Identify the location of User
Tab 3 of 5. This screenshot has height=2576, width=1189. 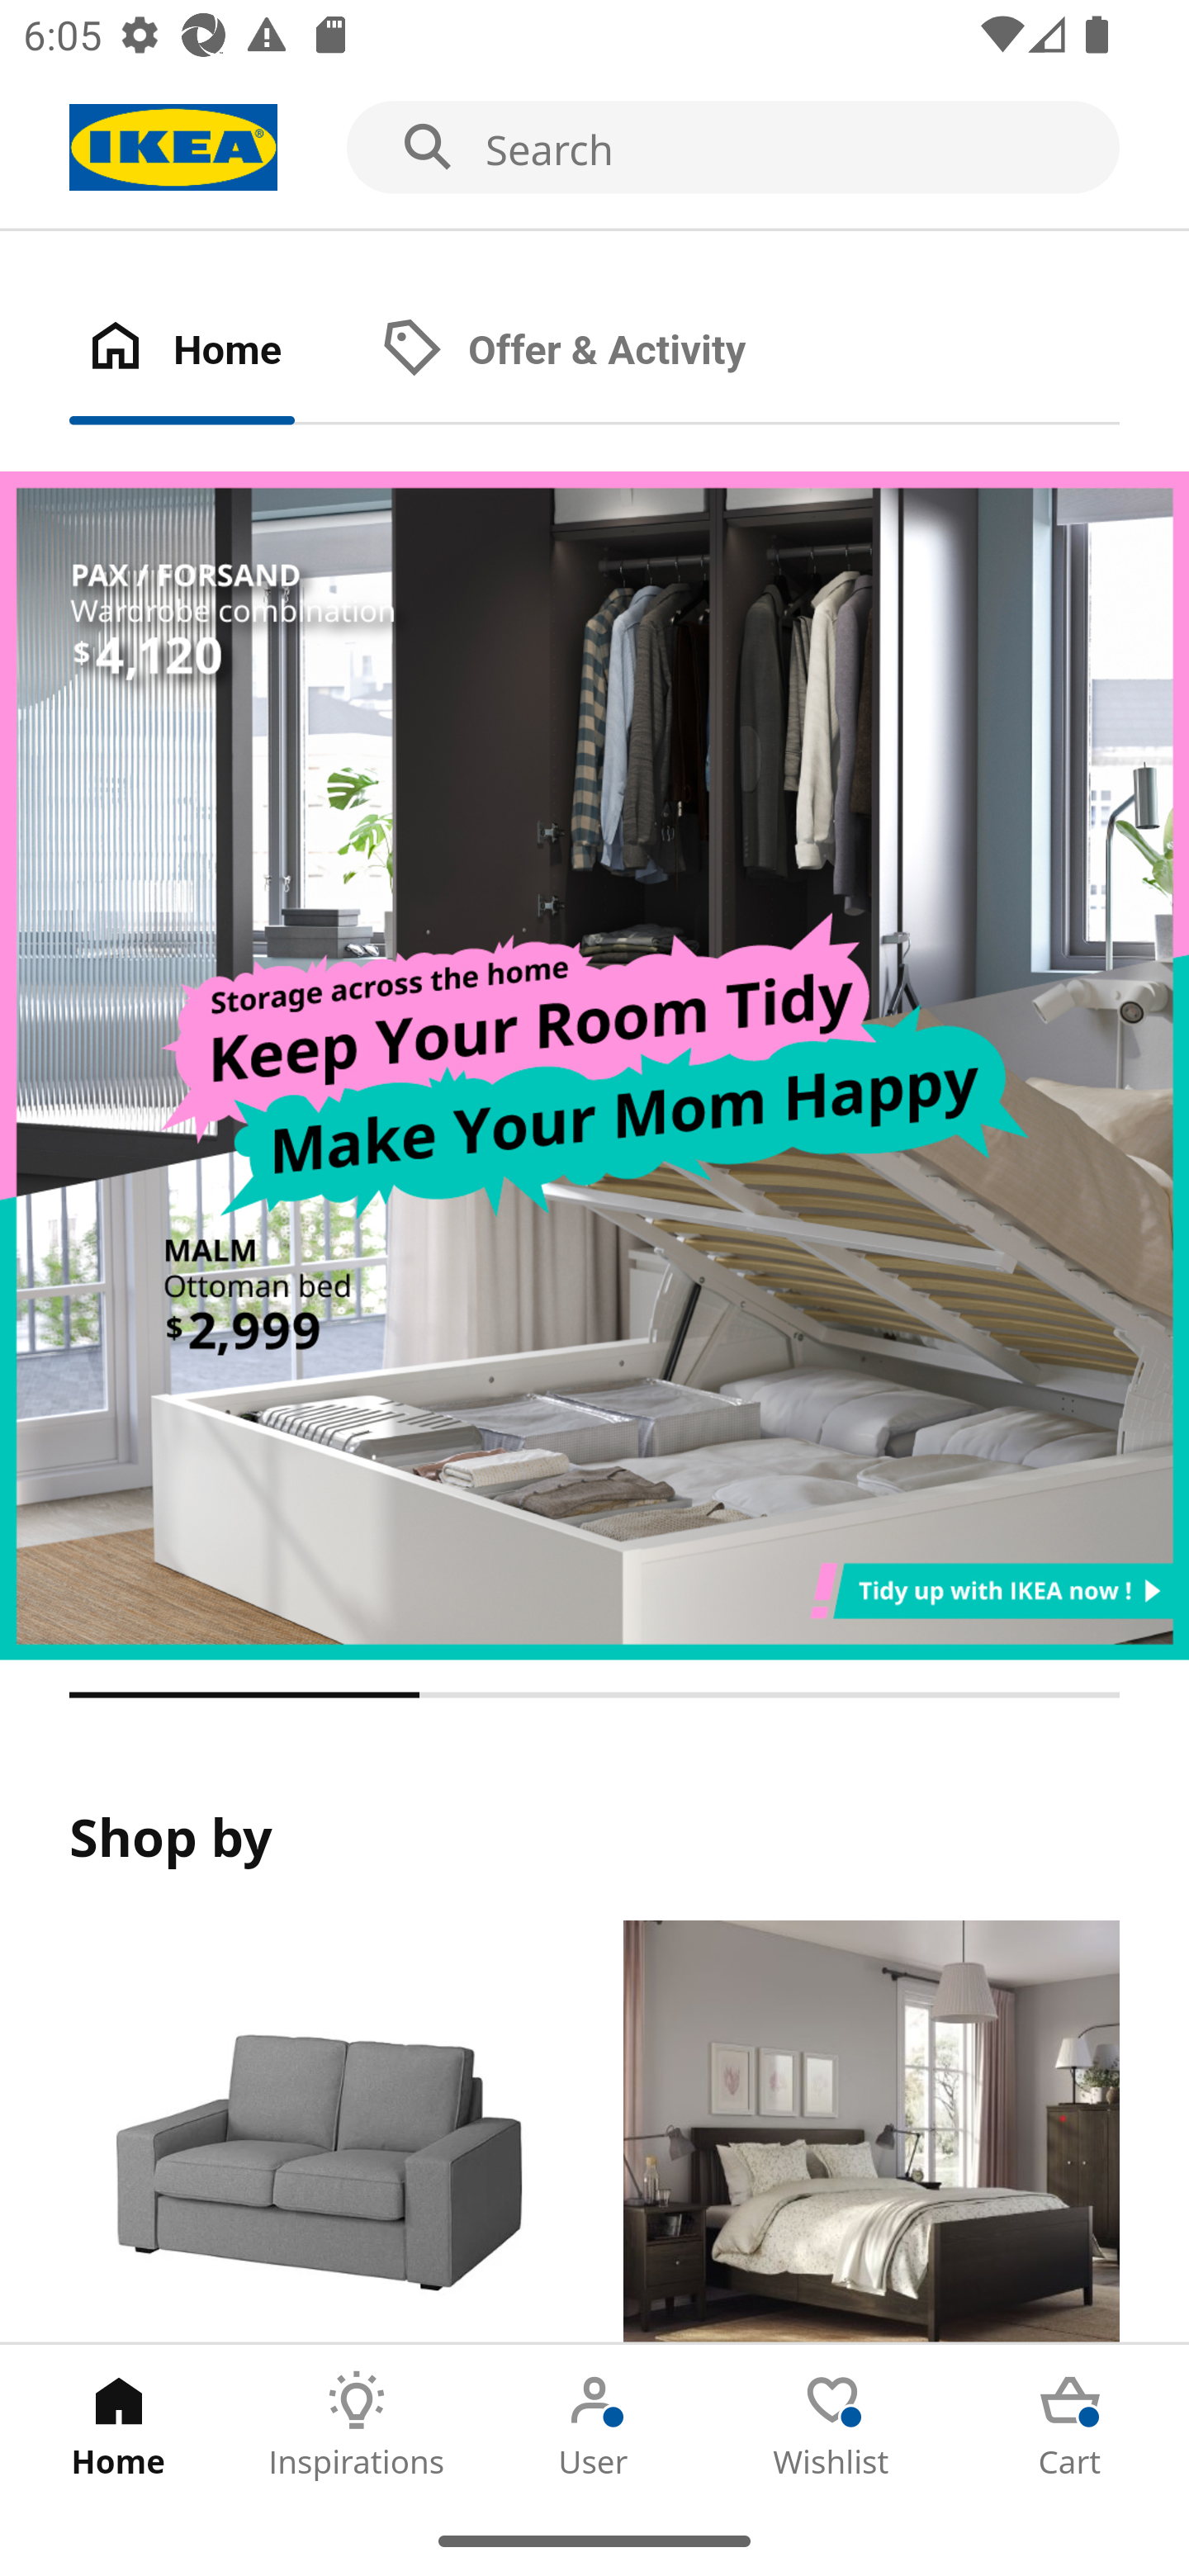
(594, 2425).